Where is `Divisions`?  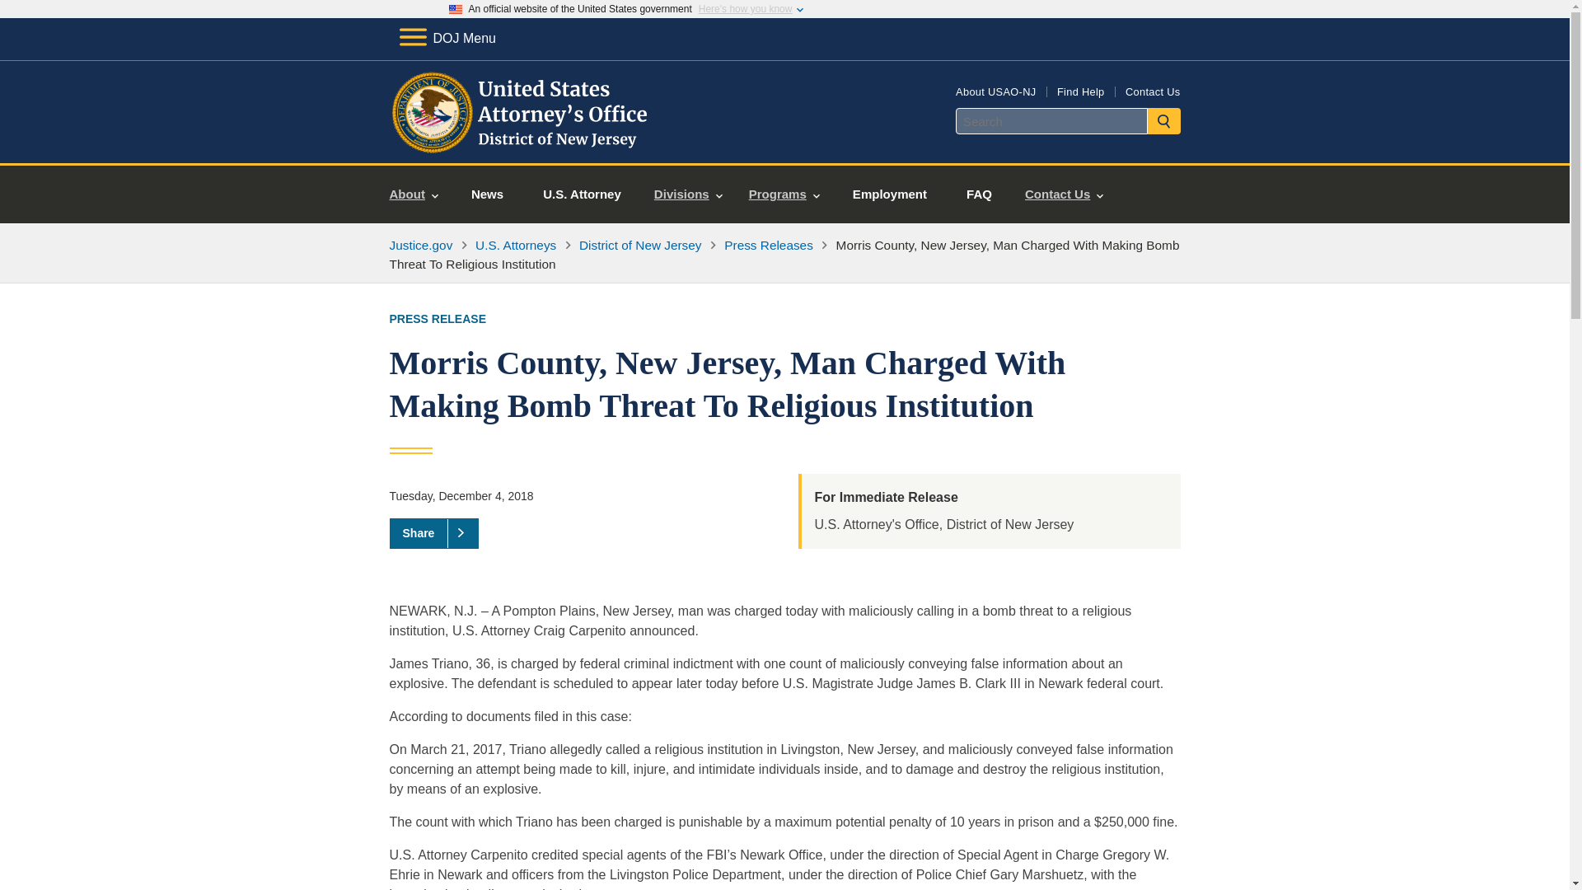 Divisions is located at coordinates (687, 194).